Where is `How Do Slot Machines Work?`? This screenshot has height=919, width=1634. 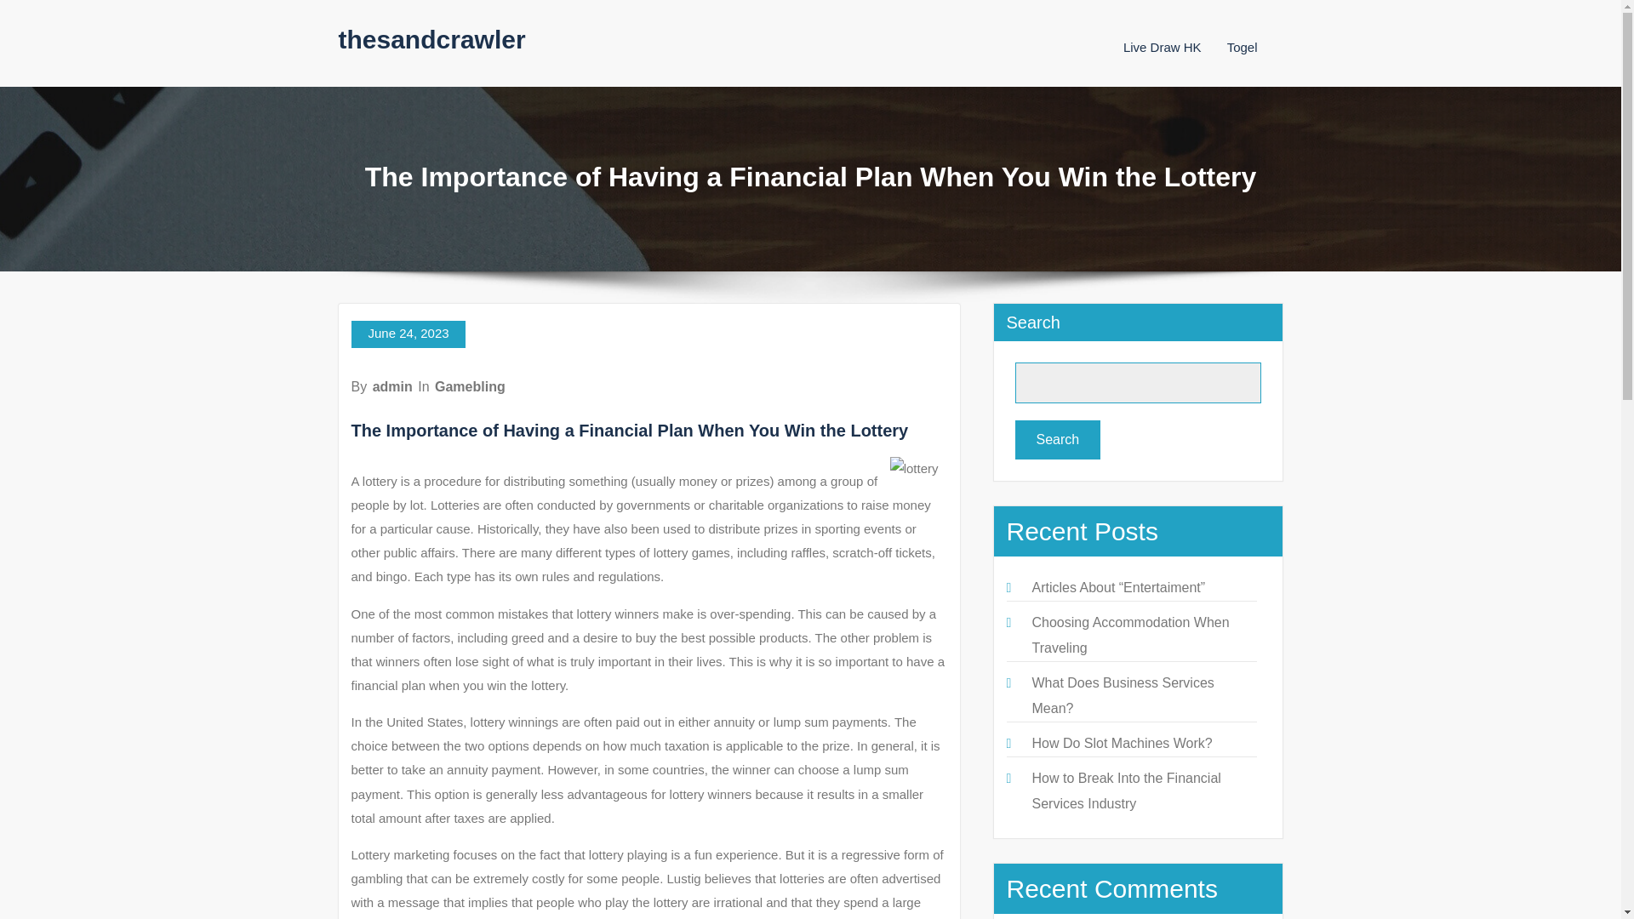 How Do Slot Machines Work? is located at coordinates (1122, 744).